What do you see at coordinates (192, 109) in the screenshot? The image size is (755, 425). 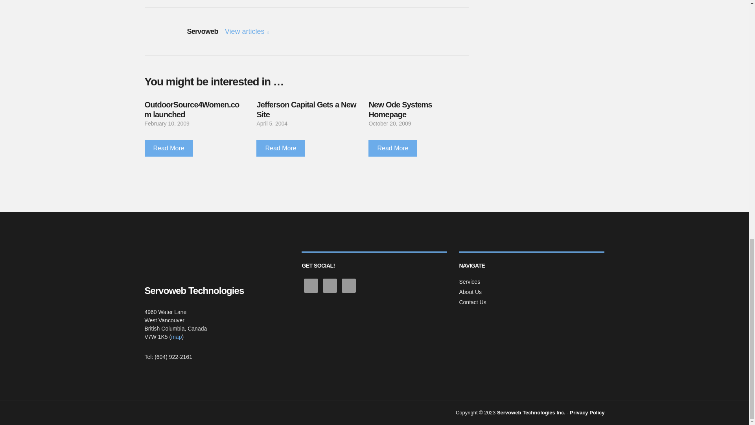 I see `OutdoorSource4Women.com launched` at bounding box center [192, 109].